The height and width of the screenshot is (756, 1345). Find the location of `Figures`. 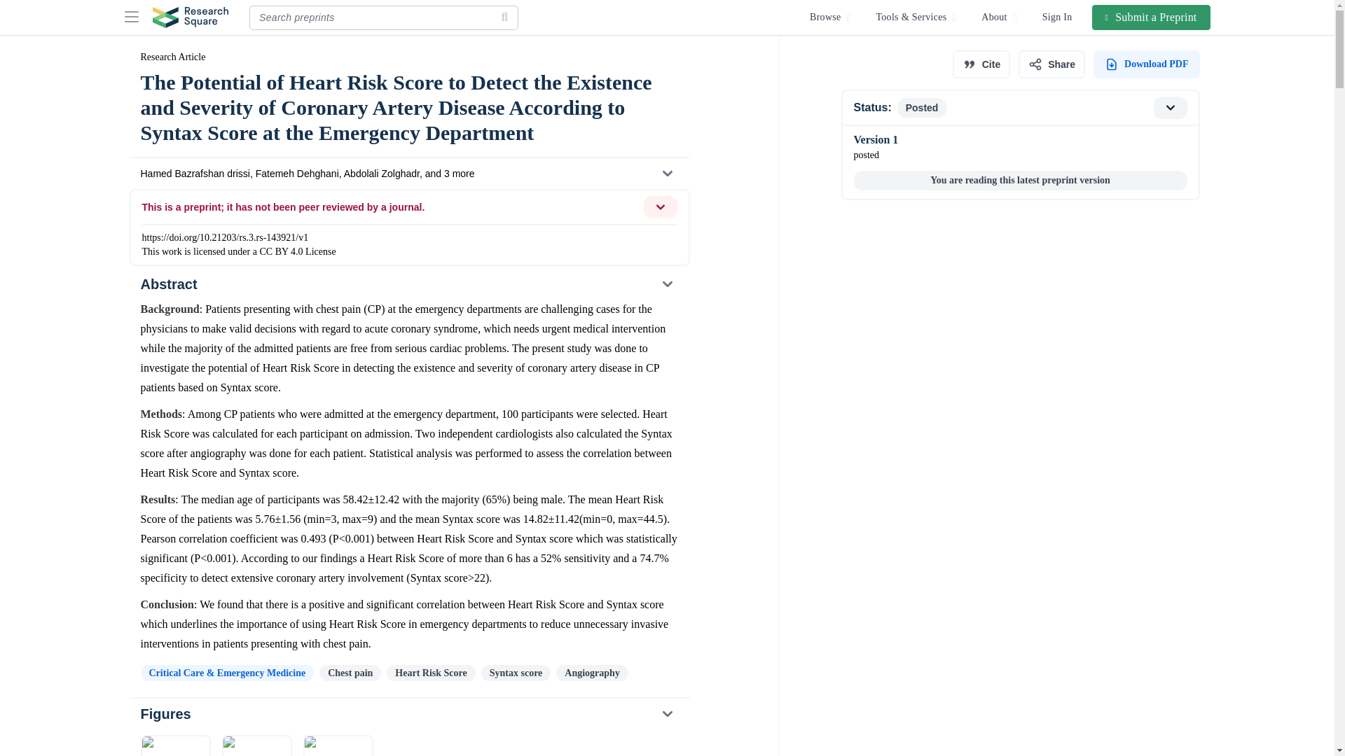

Figures is located at coordinates (408, 714).